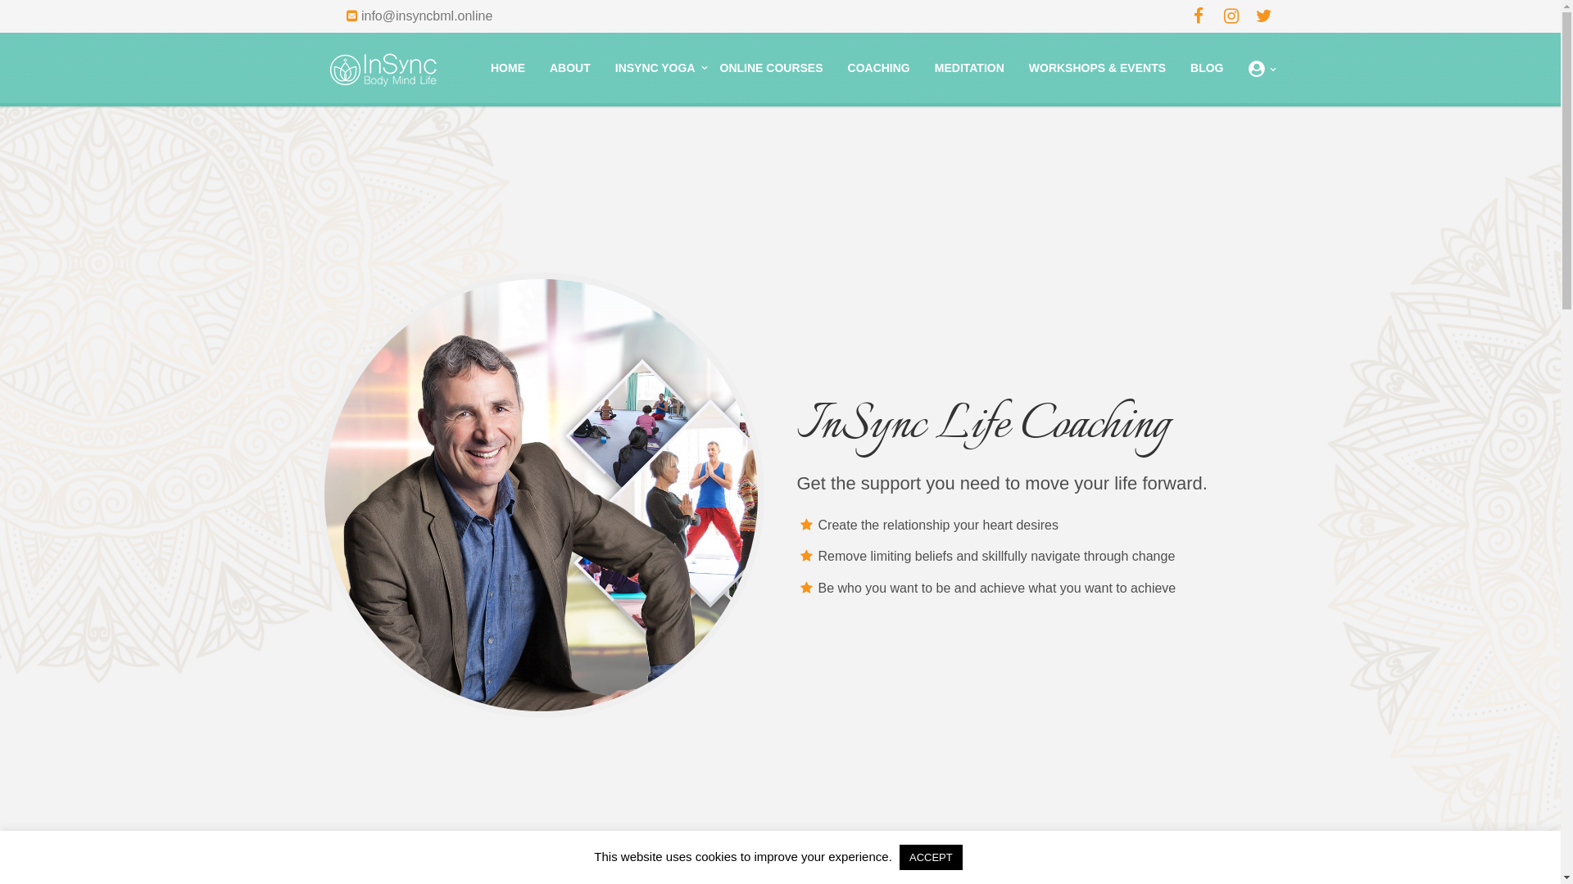  I want to click on Facebook, so click(1198, 16).